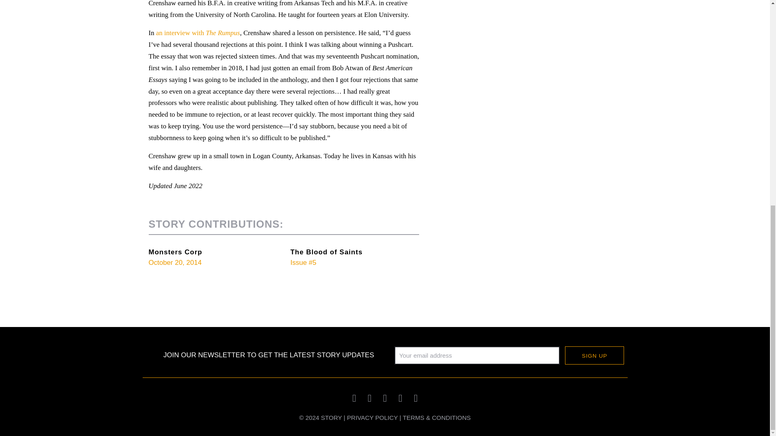 This screenshot has width=776, height=436. Describe the element at coordinates (594, 355) in the screenshot. I see `Sign up` at that location.